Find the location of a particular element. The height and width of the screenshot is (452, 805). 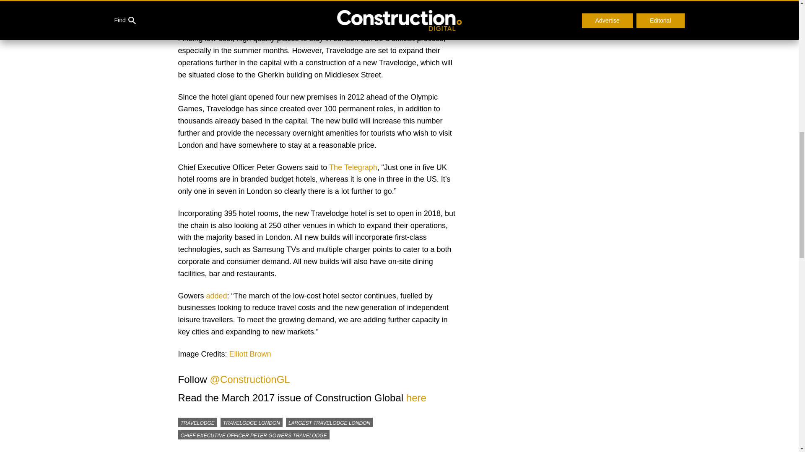

LARGEST TRAVELODGE LONDON is located at coordinates (329, 422).